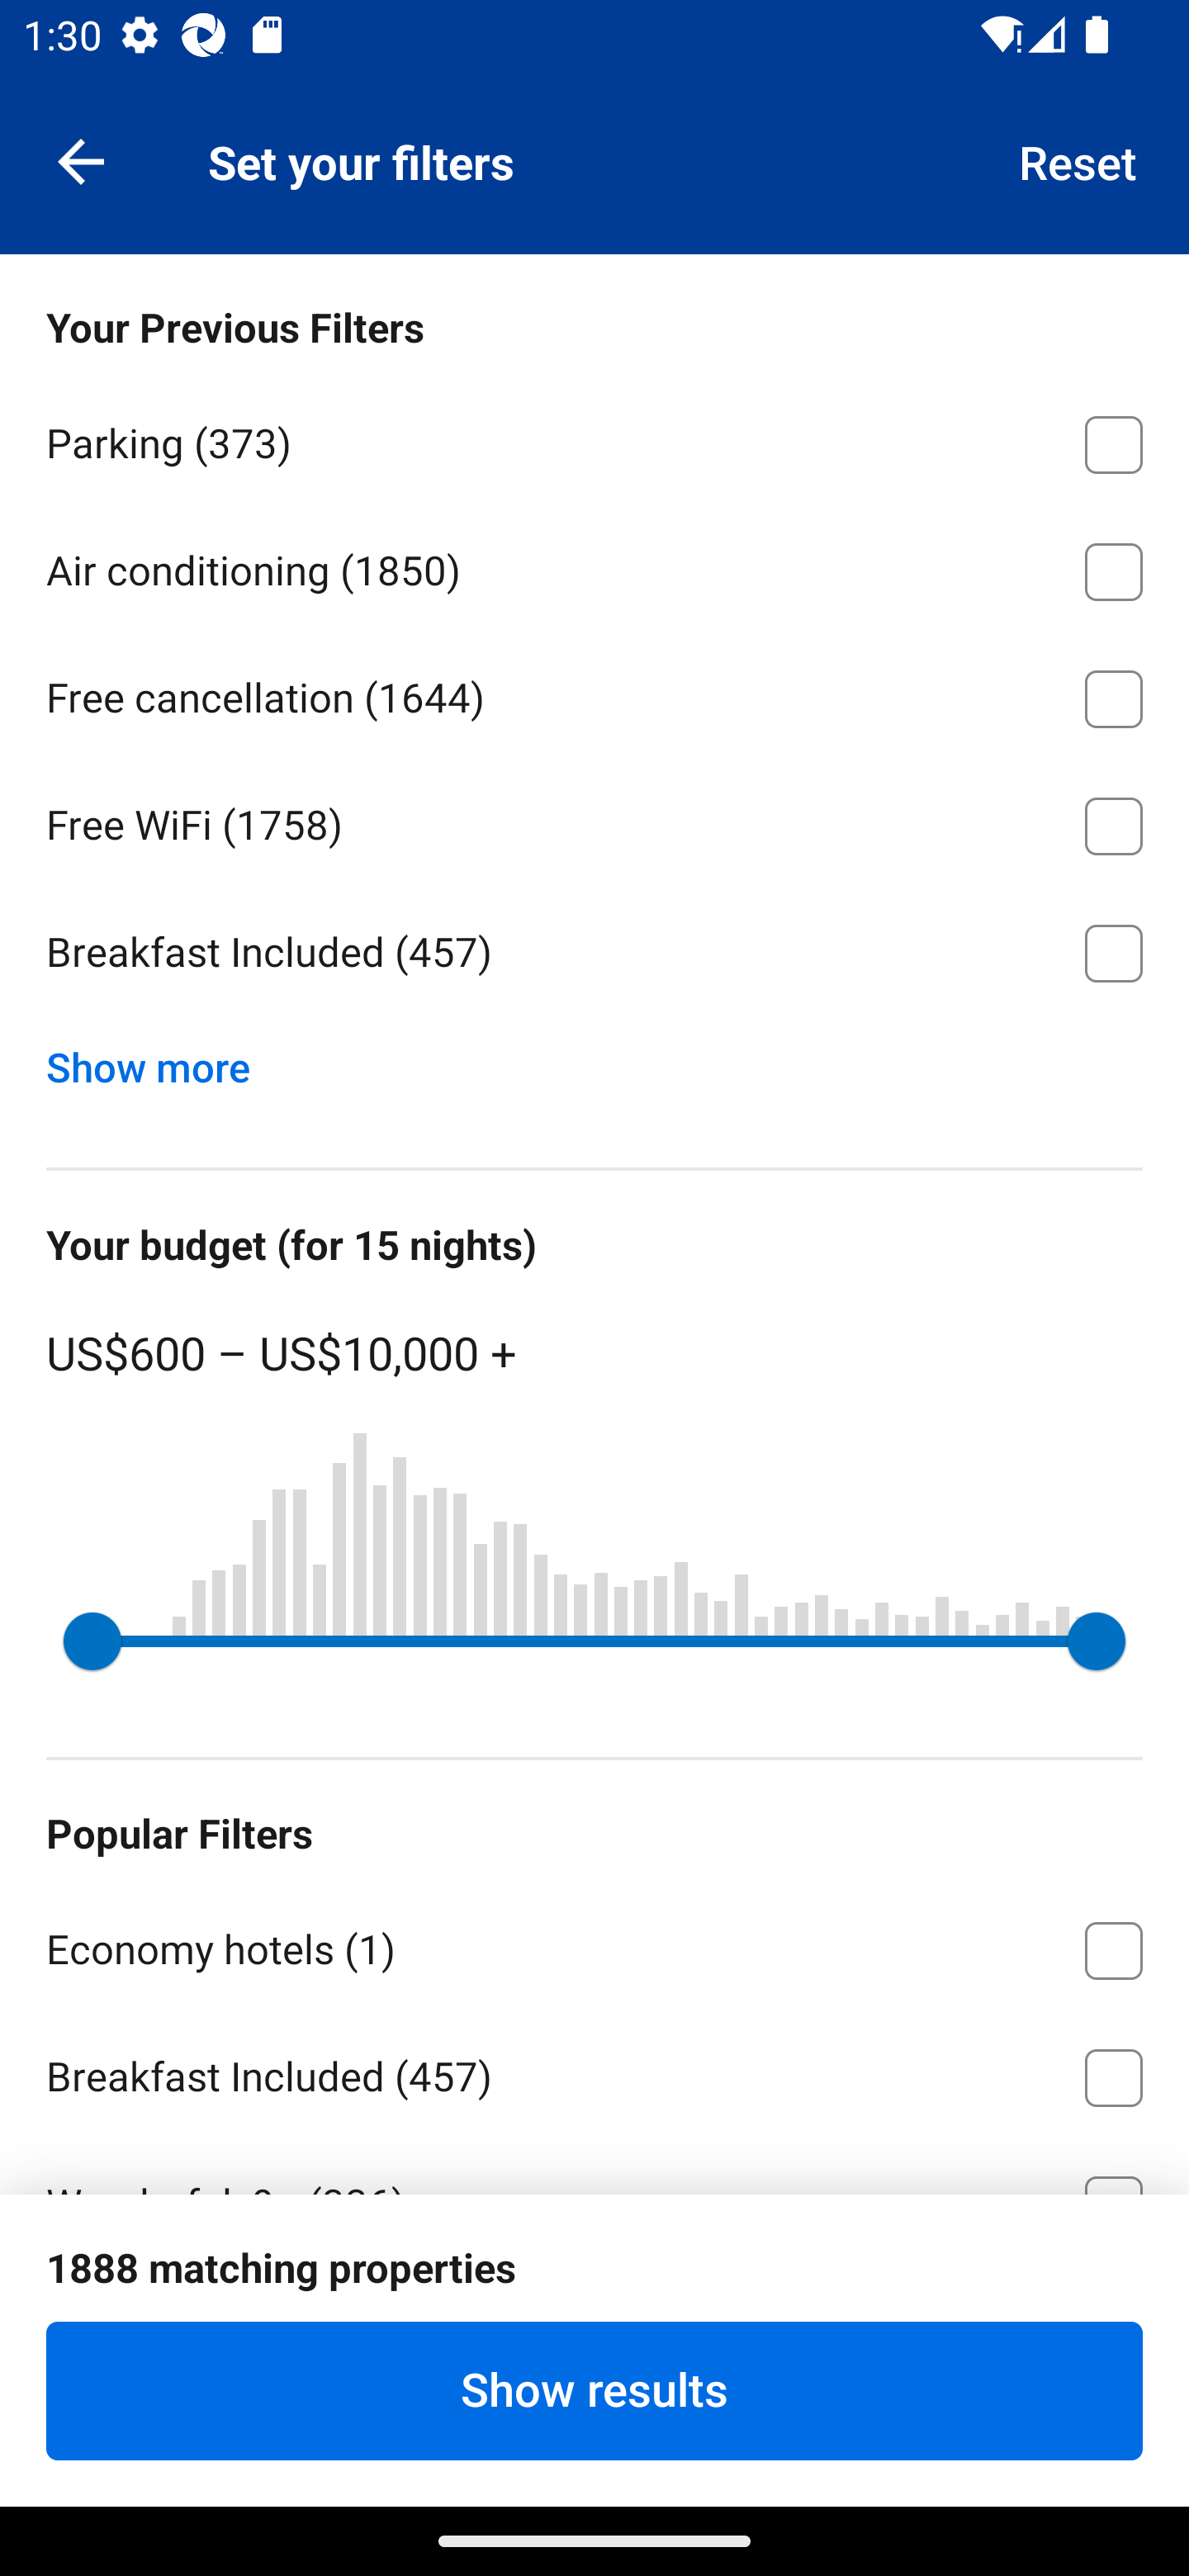 The image size is (1189, 2576). What do you see at coordinates (594, 566) in the screenshot?
I see `Air conditioning ⁦(1850)` at bounding box center [594, 566].